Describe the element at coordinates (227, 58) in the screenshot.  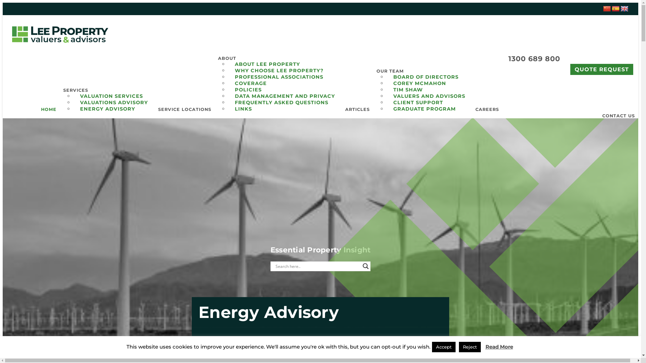
I see `ABOUT` at that location.